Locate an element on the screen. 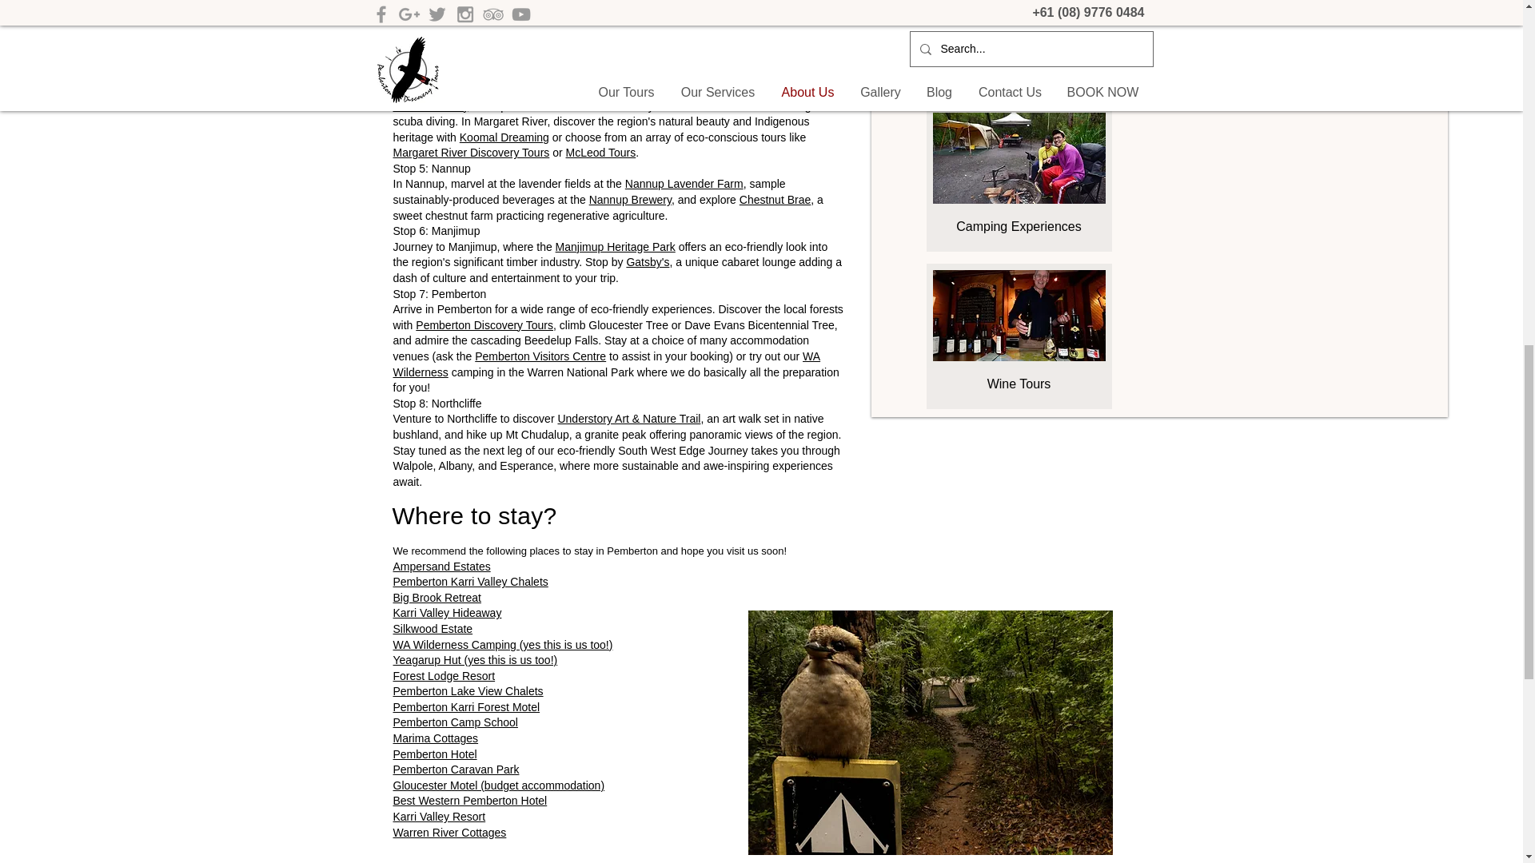 The height and width of the screenshot is (863, 1535). Troy Bennell Tours is located at coordinates (604, 43).